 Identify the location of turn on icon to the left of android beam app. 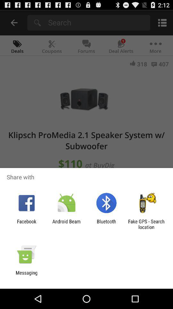
(27, 224).